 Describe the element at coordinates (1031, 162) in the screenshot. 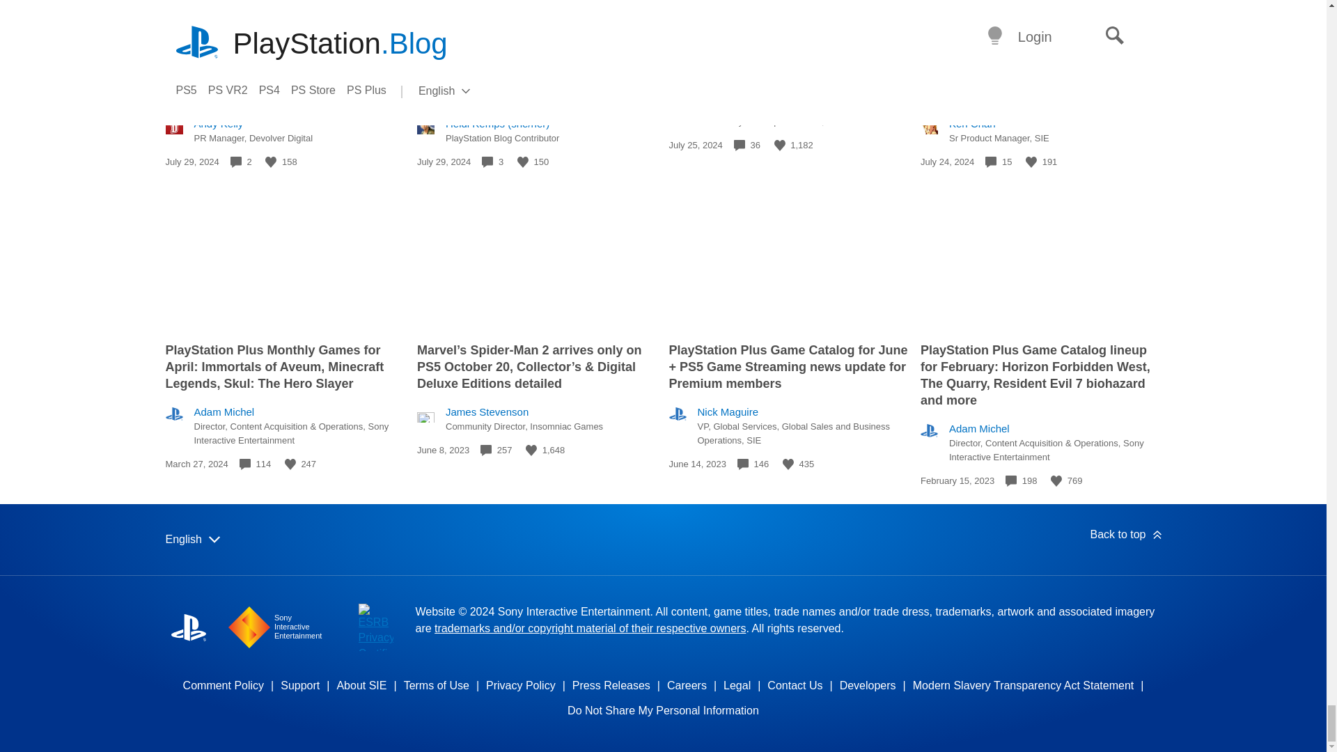

I see `Like this` at that location.